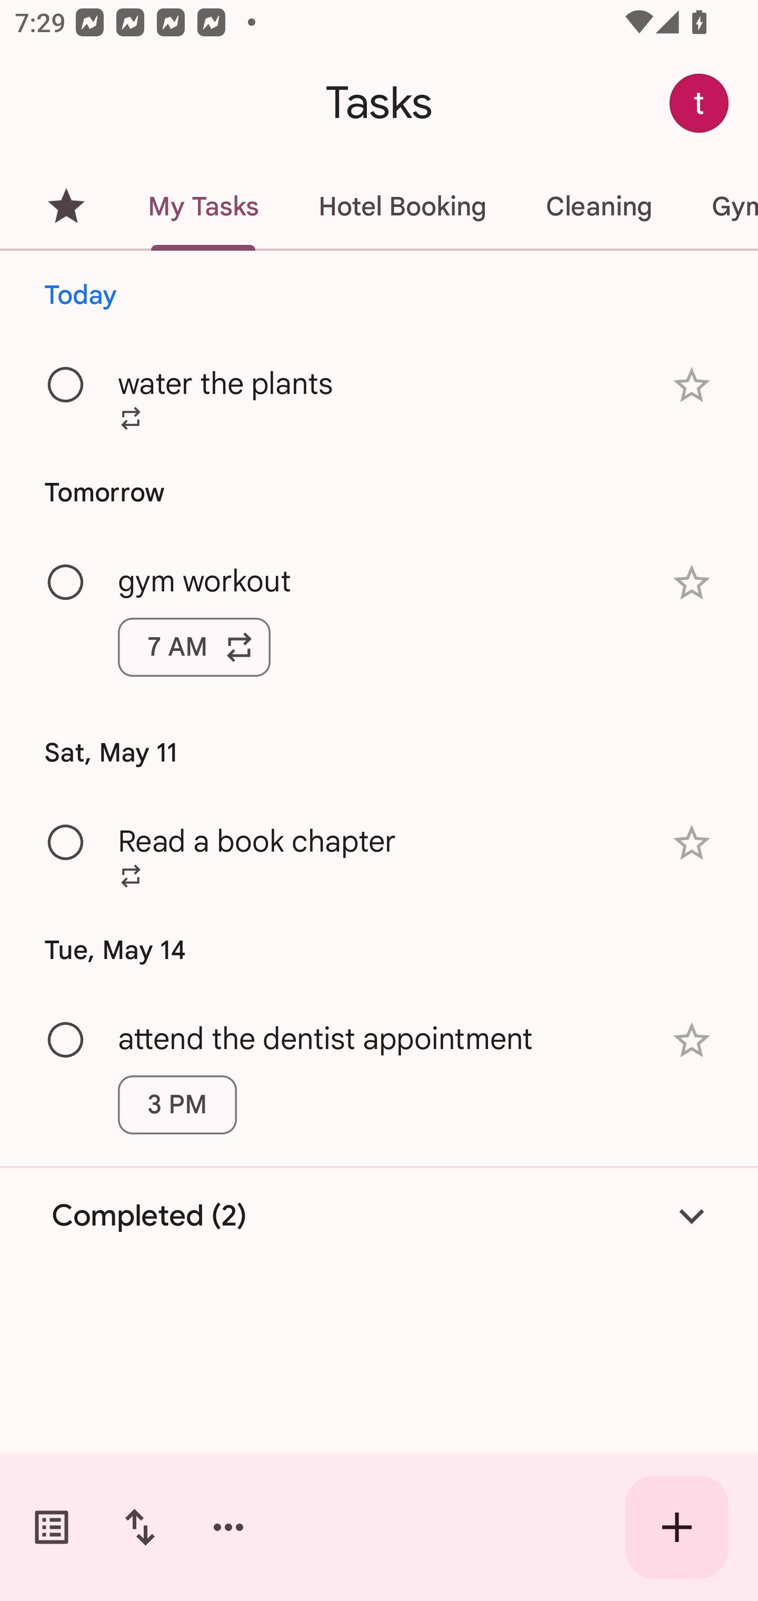 Image resolution: width=758 pixels, height=1601 pixels. Describe the element at coordinates (692, 584) in the screenshot. I see `Add star` at that location.